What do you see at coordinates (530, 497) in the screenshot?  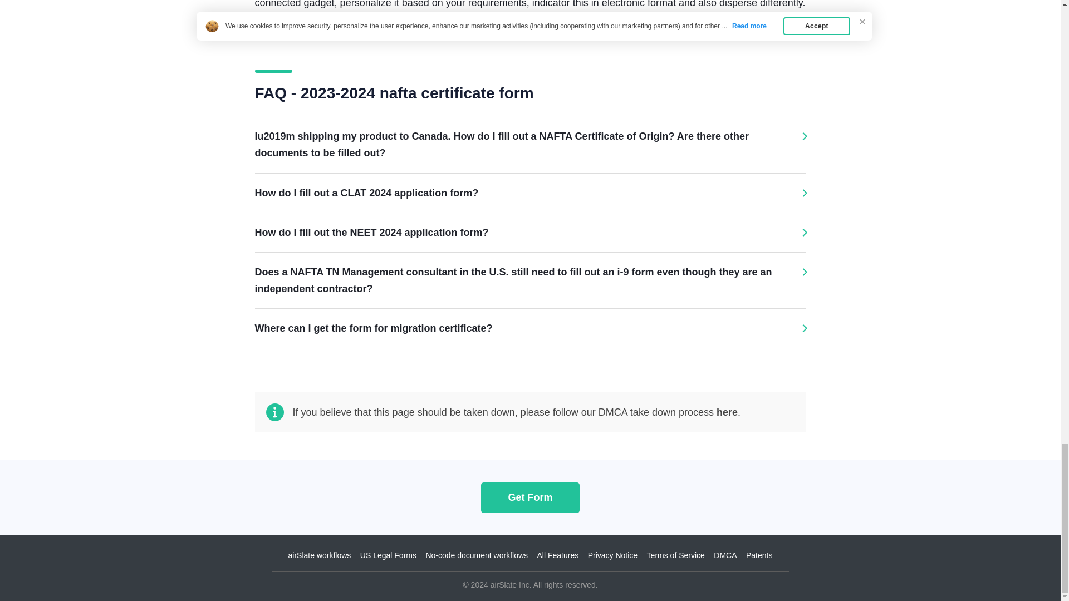 I see `Get Form` at bounding box center [530, 497].